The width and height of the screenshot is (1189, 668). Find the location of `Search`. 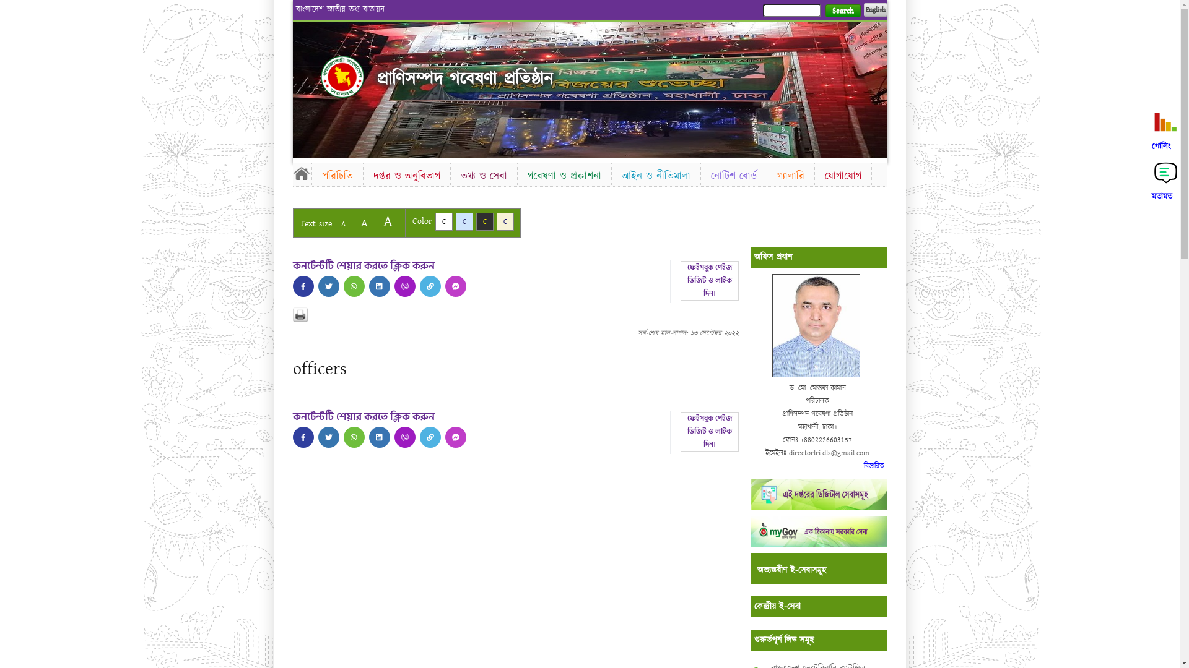

Search is located at coordinates (842, 11).